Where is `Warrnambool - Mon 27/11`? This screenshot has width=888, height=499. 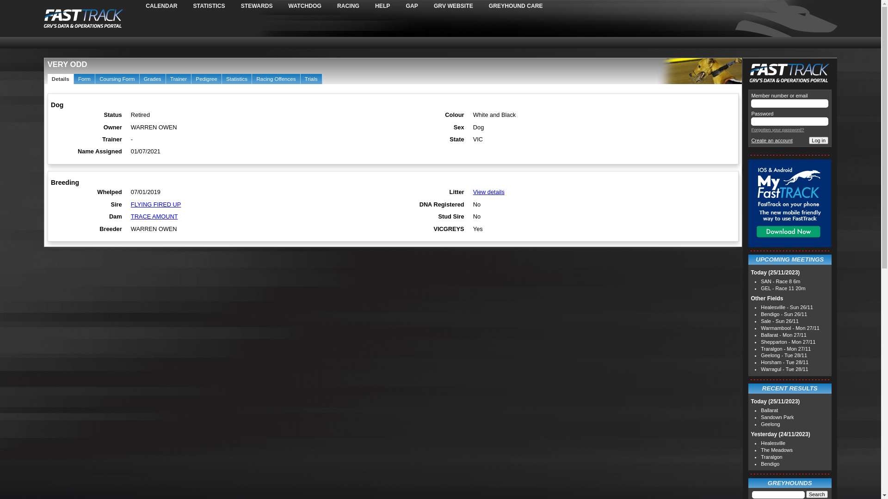
Warrnambool - Mon 27/11 is located at coordinates (790, 328).